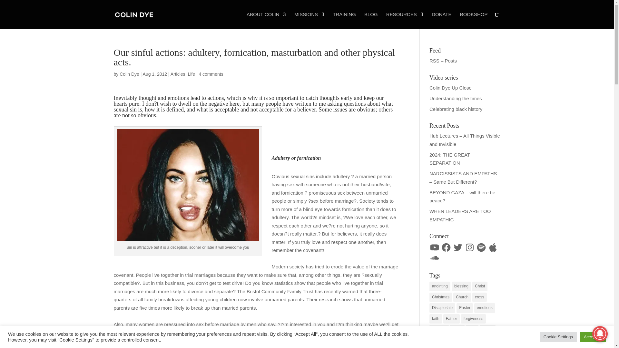 This screenshot has height=348, width=619. Describe the element at coordinates (129, 74) in the screenshot. I see `Posts by Colin Dye` at that location.